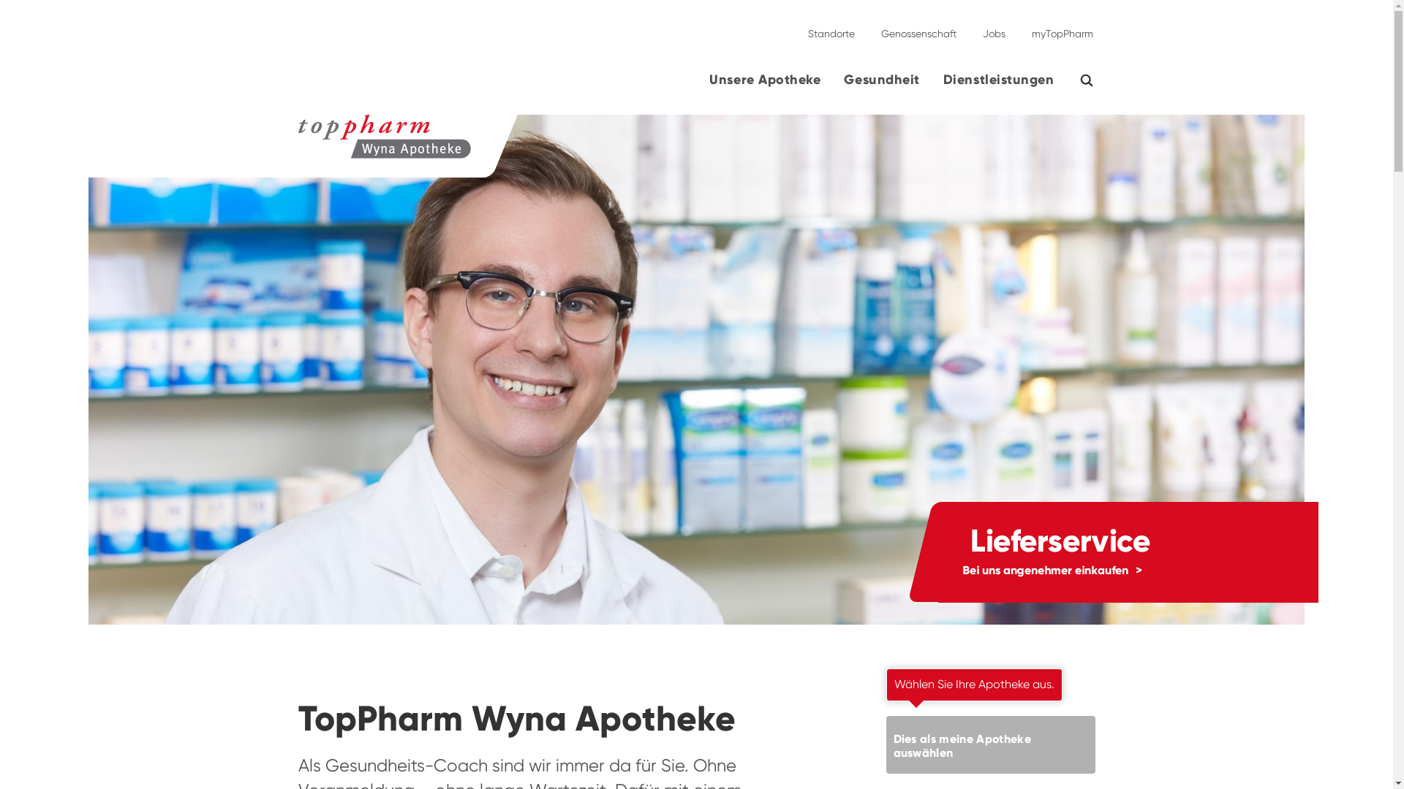 Image resolution: width=1404 pixels, height=789 pixels. What do you see at coordinates (918, 28) in the screenshot?
I see `Genossenschaft` at bounding box center [918, 28].